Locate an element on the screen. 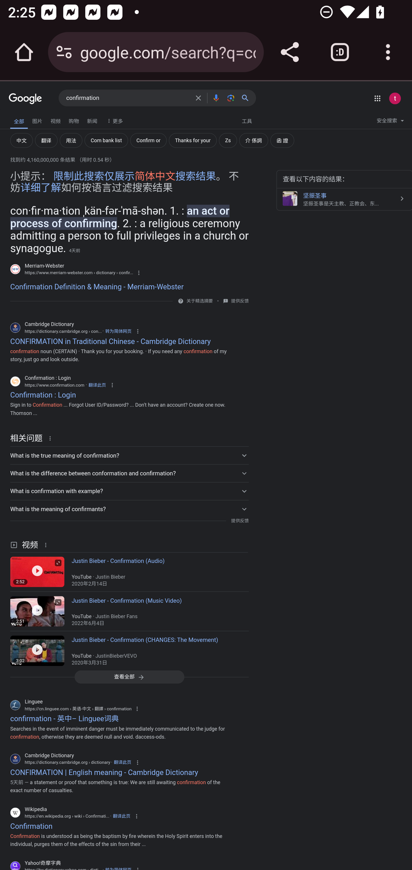  Google 应用 is located at coordinates (377, 98).